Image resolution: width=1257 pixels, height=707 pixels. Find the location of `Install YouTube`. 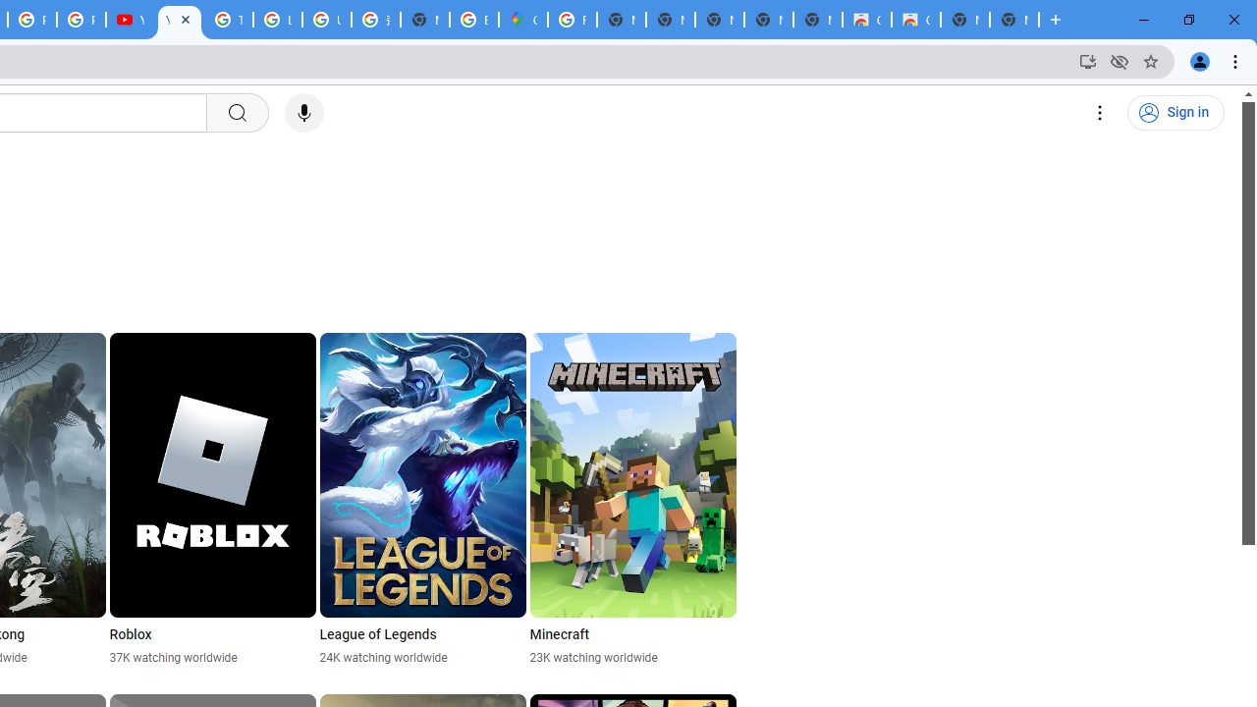

Install YouTube is located at coordinates (1088, 61).